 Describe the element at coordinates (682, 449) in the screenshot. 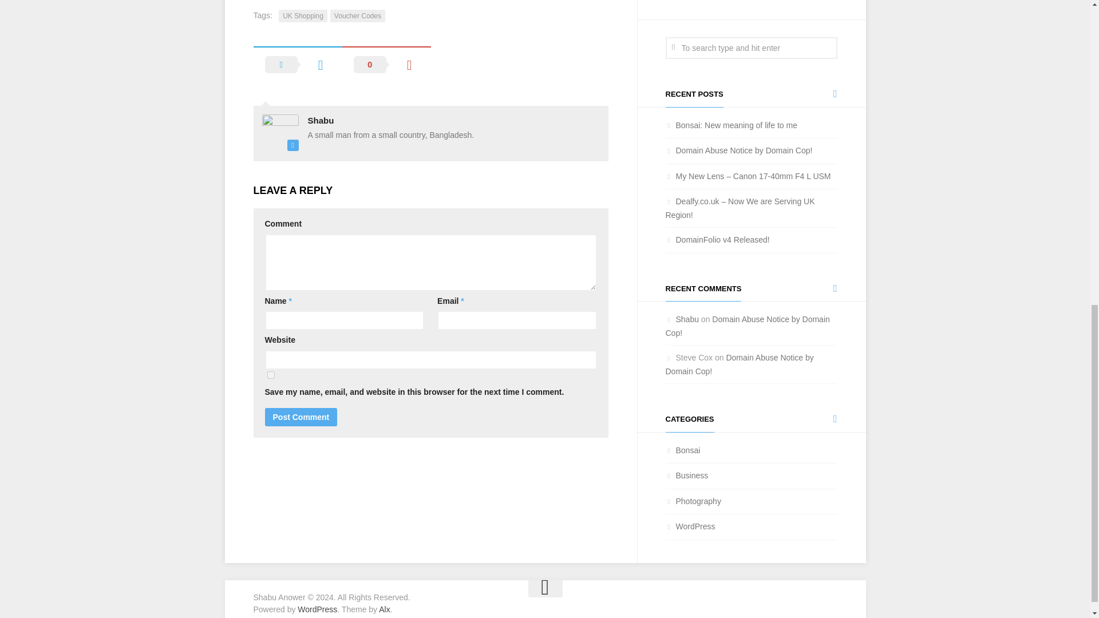

I see `Bonsai` at that location.